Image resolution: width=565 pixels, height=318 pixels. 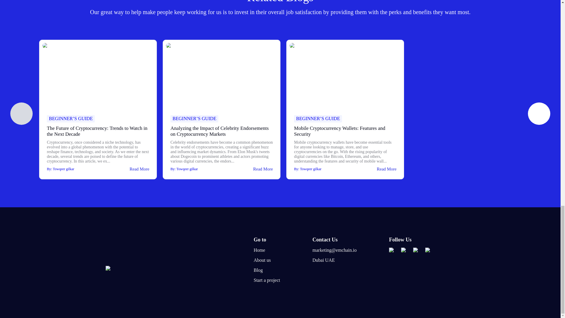 I want to click on About us, so click(x=267, y=260).